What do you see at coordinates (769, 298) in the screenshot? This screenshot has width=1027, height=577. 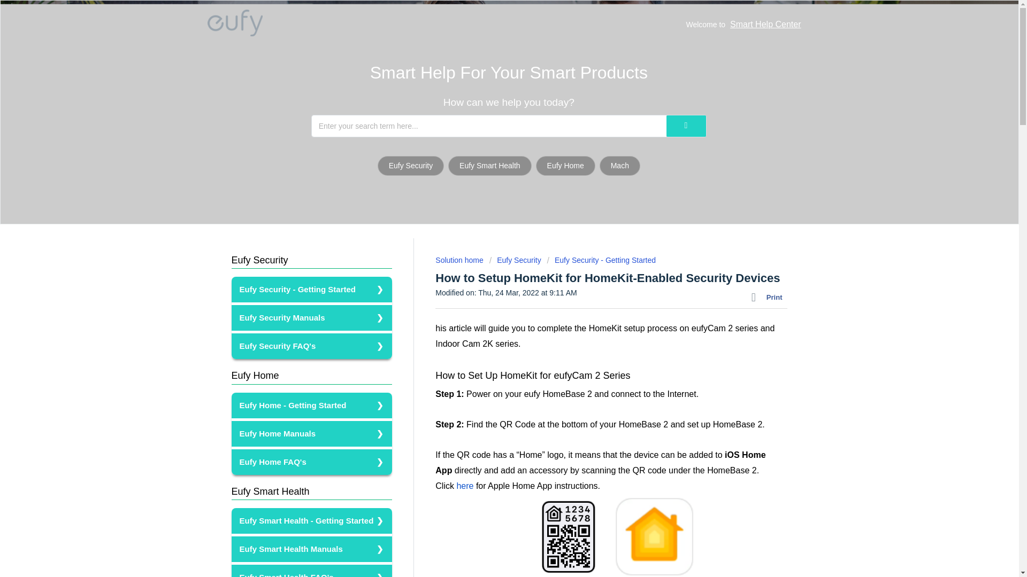 I see `Print this Article` at bounding box center [769, 298].